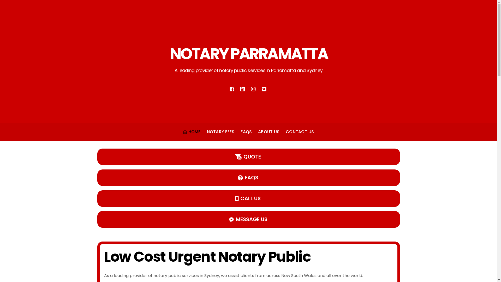 The width and height of the screenshot is (501, 282). Describe the element at coordinates (300, 132) in the screenshot. I see `CONTACT US` at that location.